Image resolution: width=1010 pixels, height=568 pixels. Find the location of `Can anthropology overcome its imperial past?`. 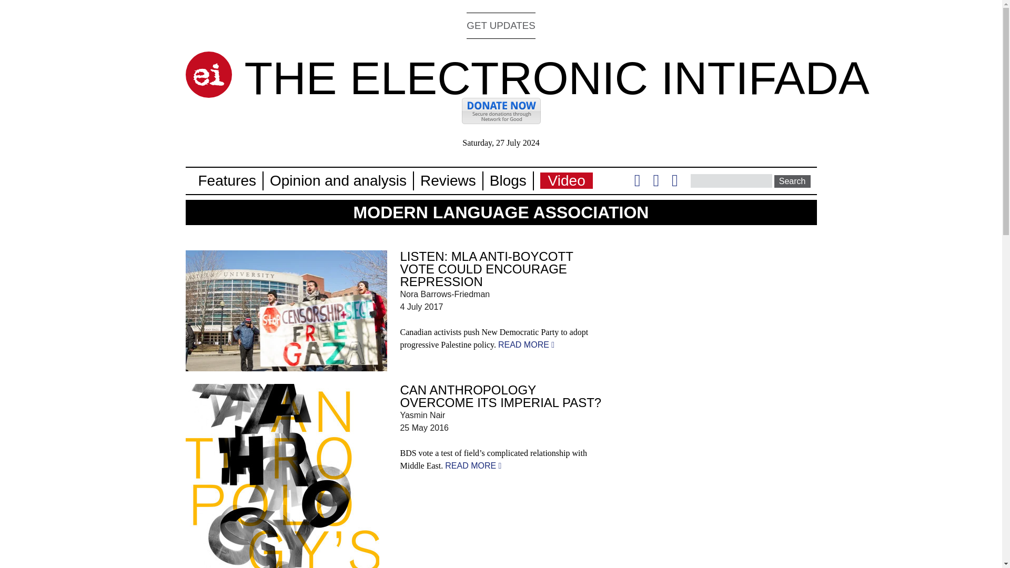

Can anthropology overcome its imperial past? is located at coordinates (473, 465).